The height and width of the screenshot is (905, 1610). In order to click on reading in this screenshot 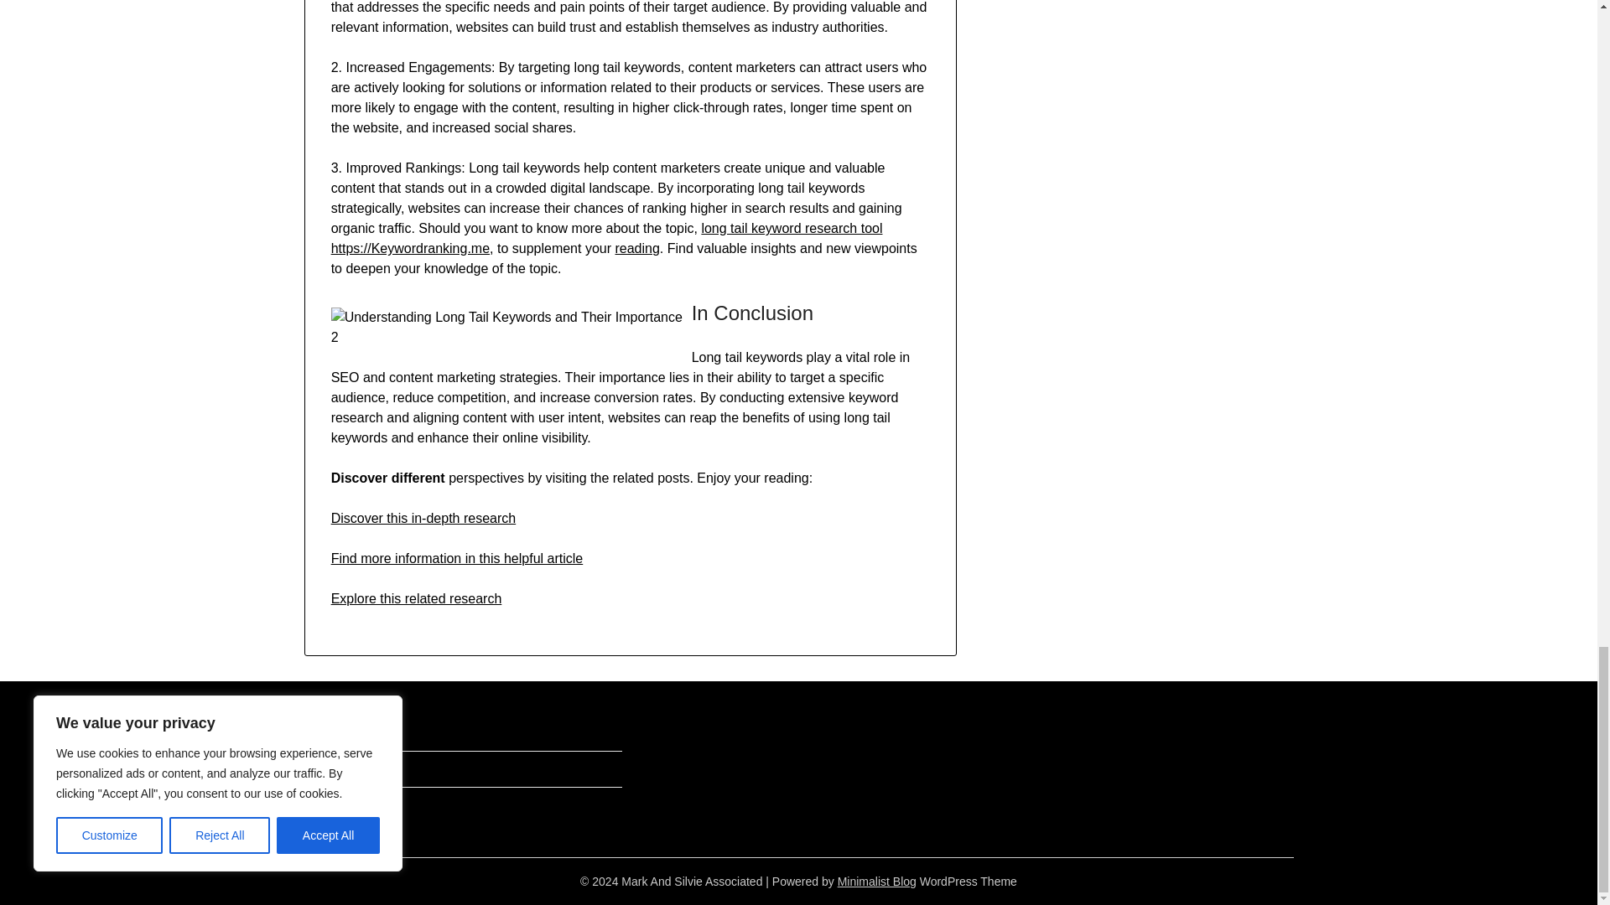, I will do `click(636, 248)`.